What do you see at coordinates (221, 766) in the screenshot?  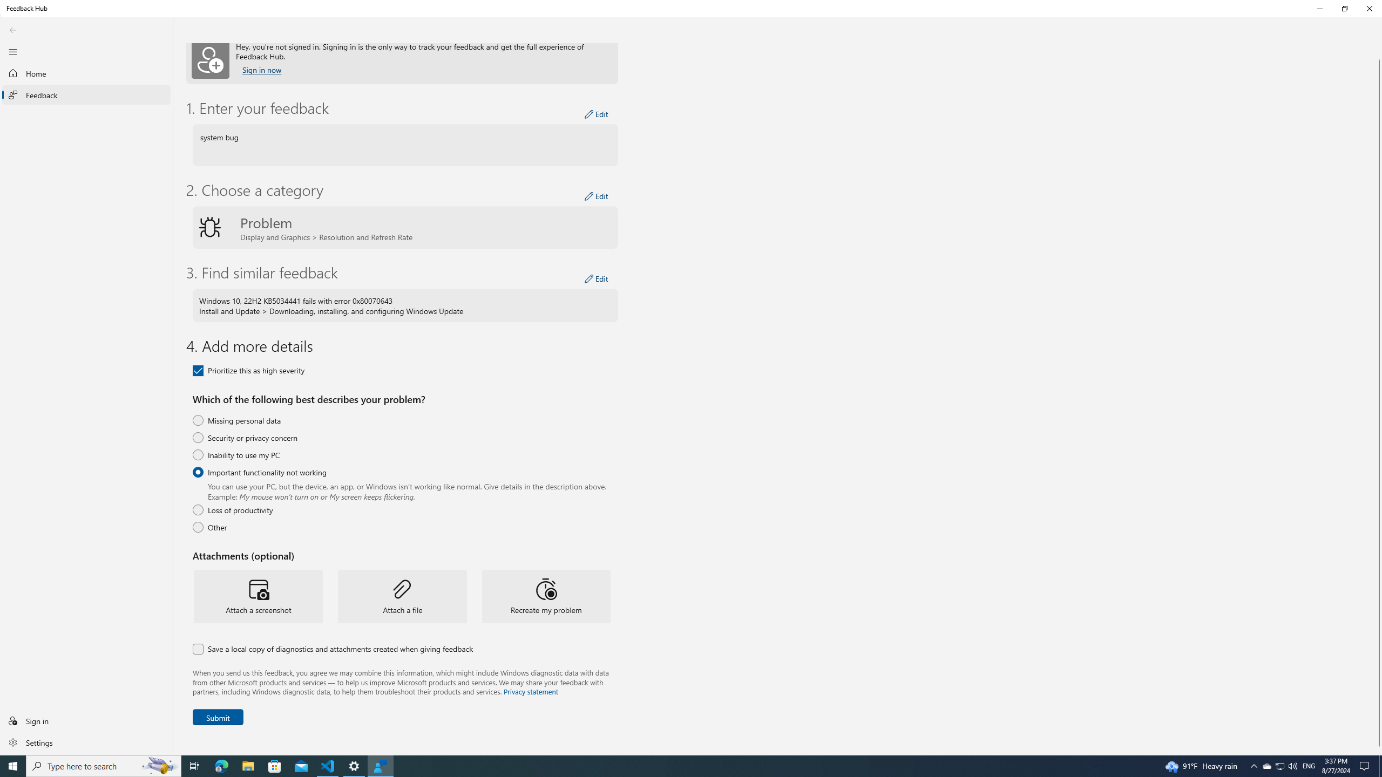 I see `Action Center, No new notifications` at bounding box center [221, 766].